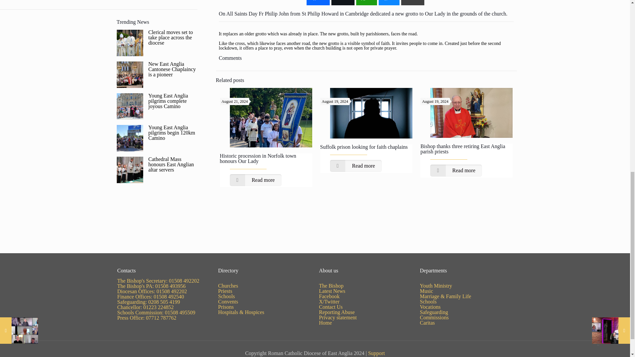 Image resolution: width=635 pixels, height=357 pixels. Describe the element at coordinates (343, 3) in the screenshot. I see `Share on Twitter` at that location.